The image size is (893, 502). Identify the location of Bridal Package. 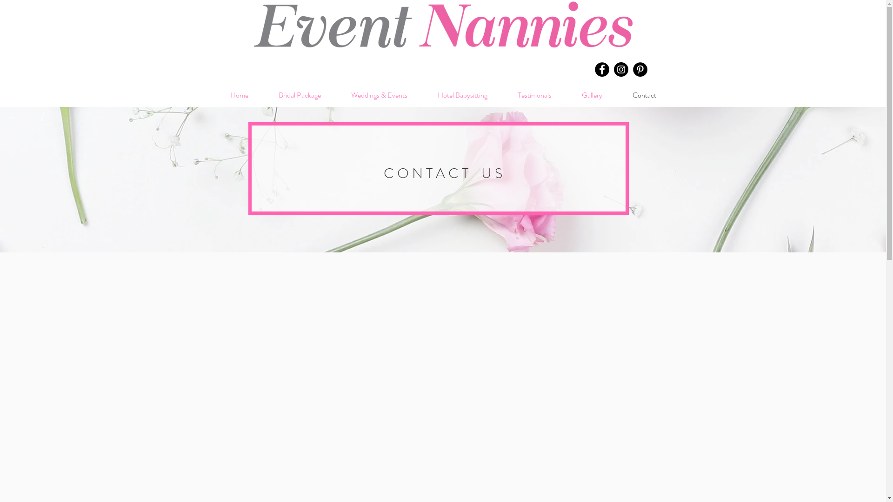
(300, 95).